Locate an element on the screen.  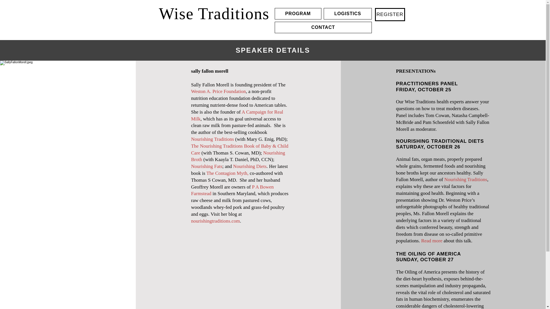
A Campaign for Real Milk is located at coordinates (237, 116).